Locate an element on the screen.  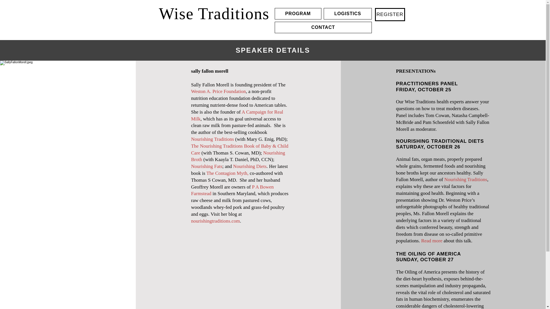
A Campaign for Real Milk is located at coordinates (237, 116).